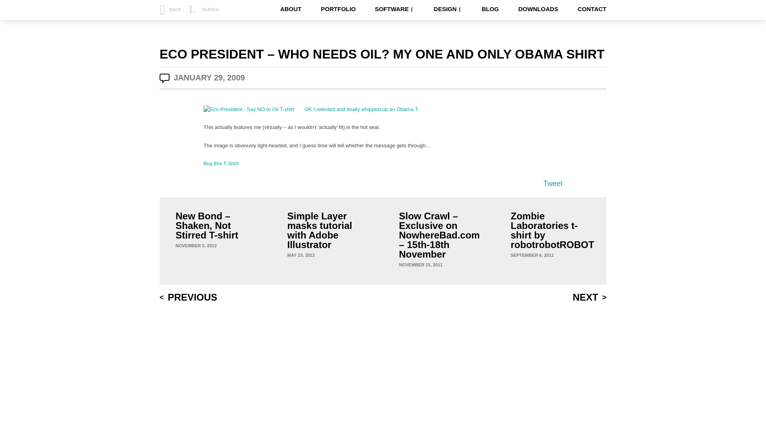 This screenshot has height=430, width=766. What do you see at coordinates (170, 10) in the screenshot?
I see `BACK` at bounding box center [170, 10].